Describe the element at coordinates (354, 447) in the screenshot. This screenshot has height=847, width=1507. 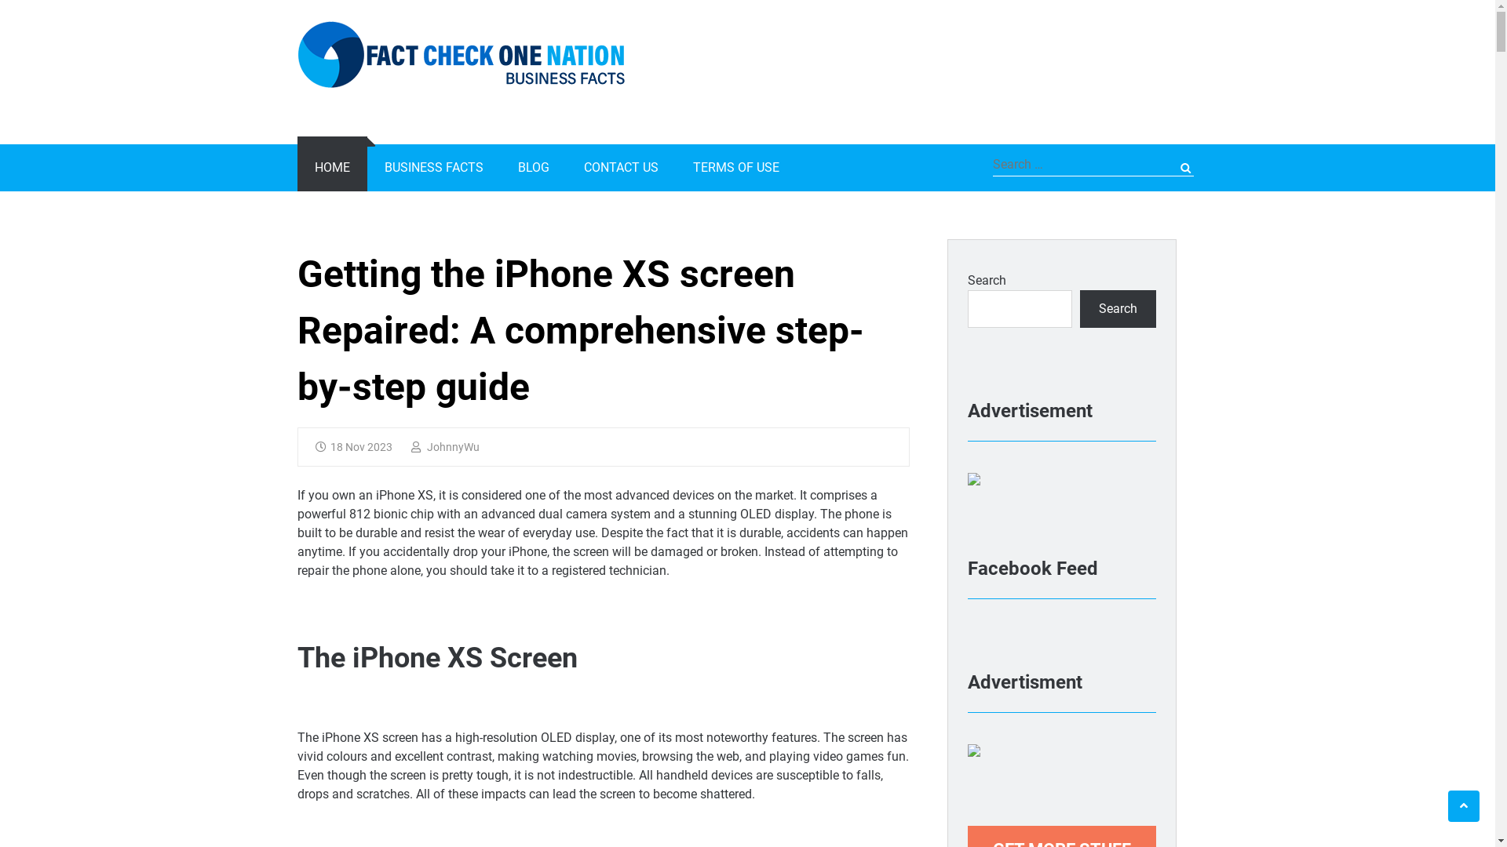
I see `18 Nov 2023` at that location.